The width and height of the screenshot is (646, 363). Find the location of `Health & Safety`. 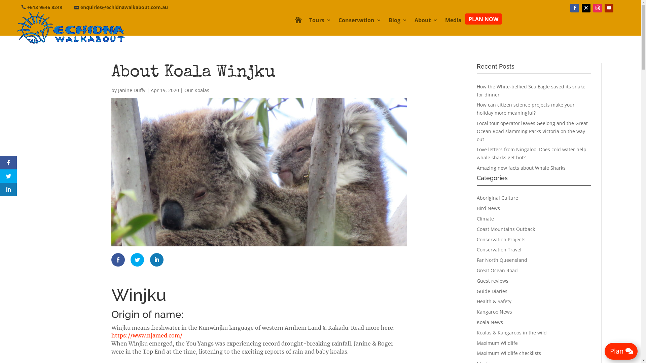

Health & Safety is located at coordinates (494, 301).